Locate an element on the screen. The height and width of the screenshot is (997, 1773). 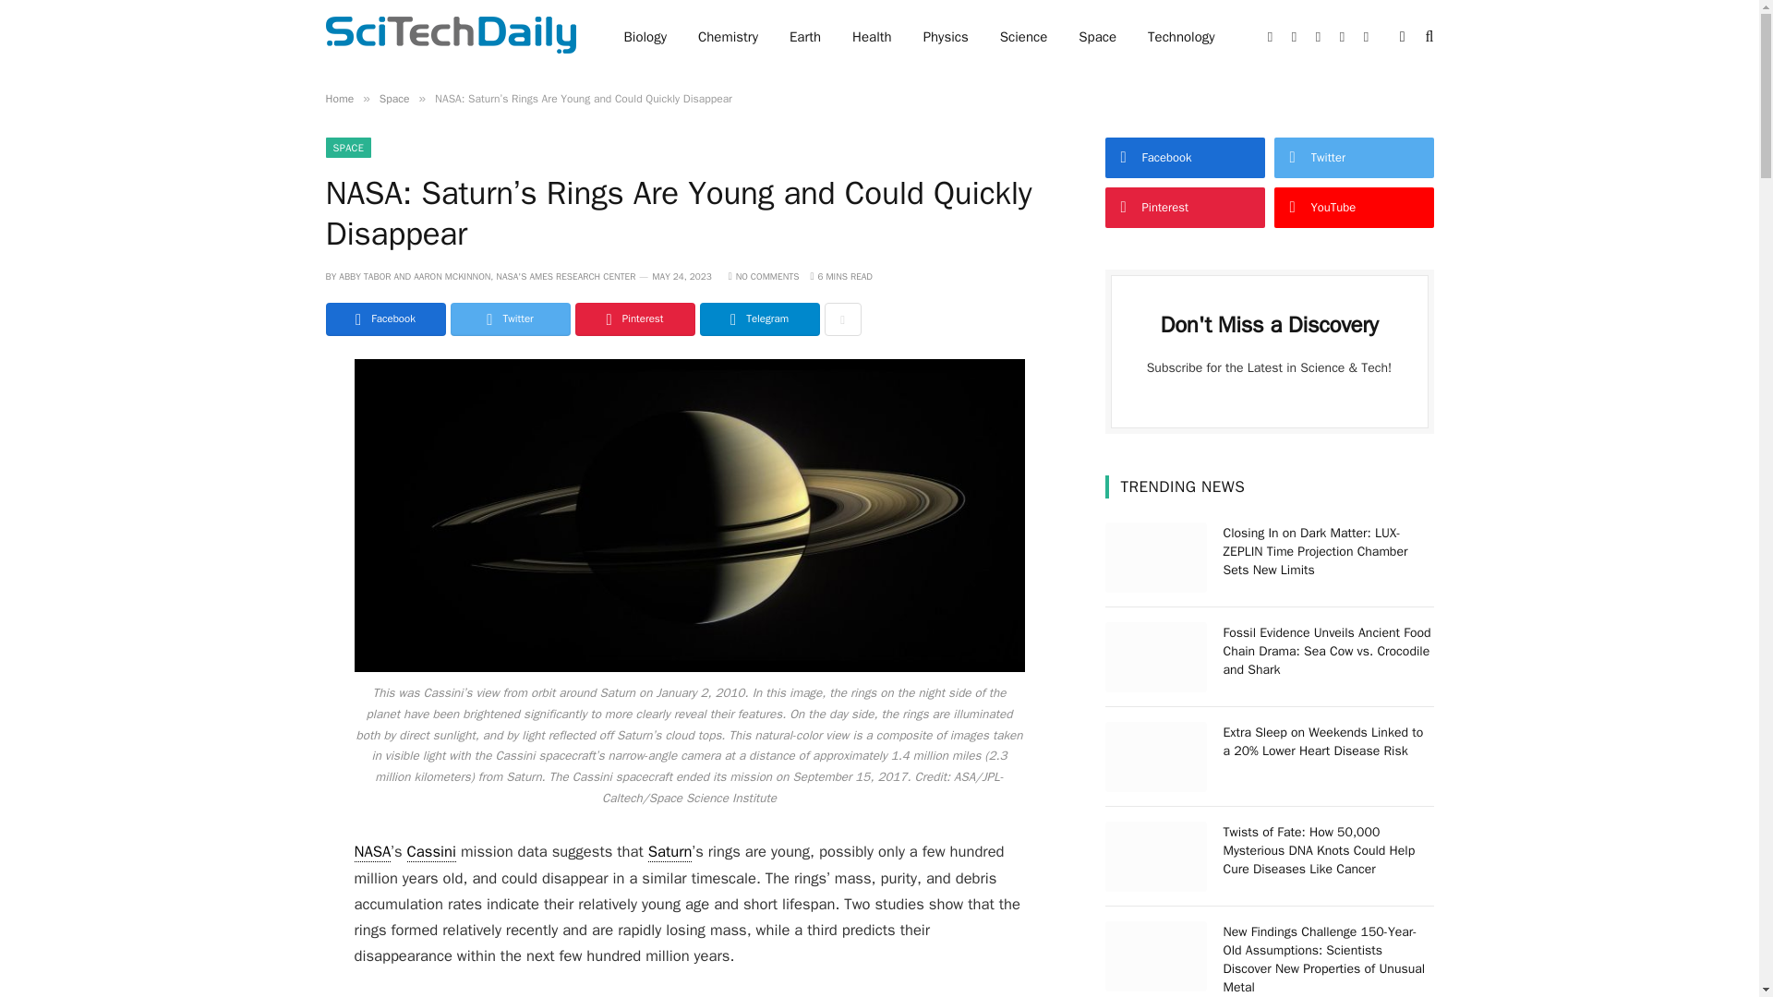
Technology is located at coordinates (1181, 37).